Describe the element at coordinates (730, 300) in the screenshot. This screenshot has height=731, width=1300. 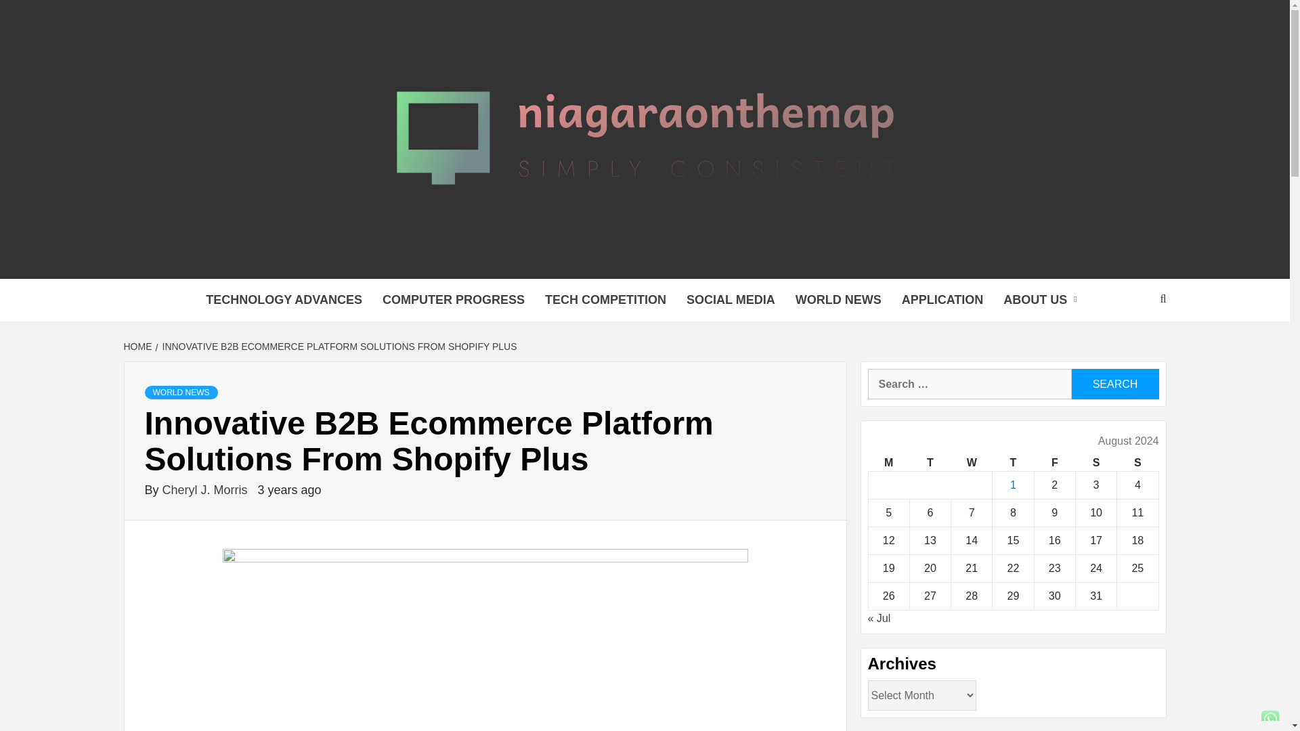
I see `SOCIAL MEDIA` at that location.